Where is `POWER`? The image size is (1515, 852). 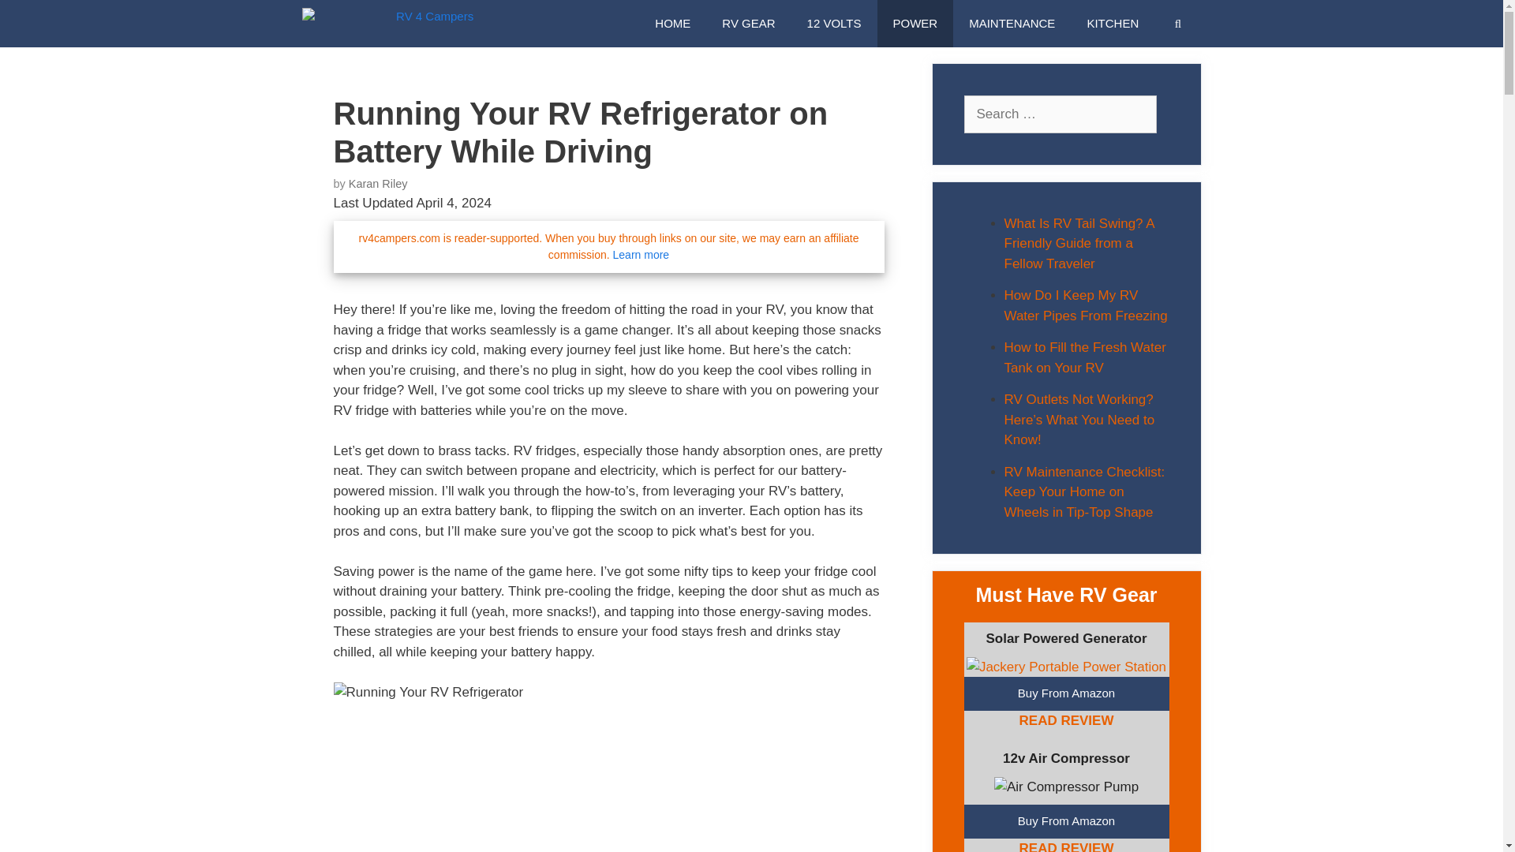
POWER is located at coordinates (915, 24).